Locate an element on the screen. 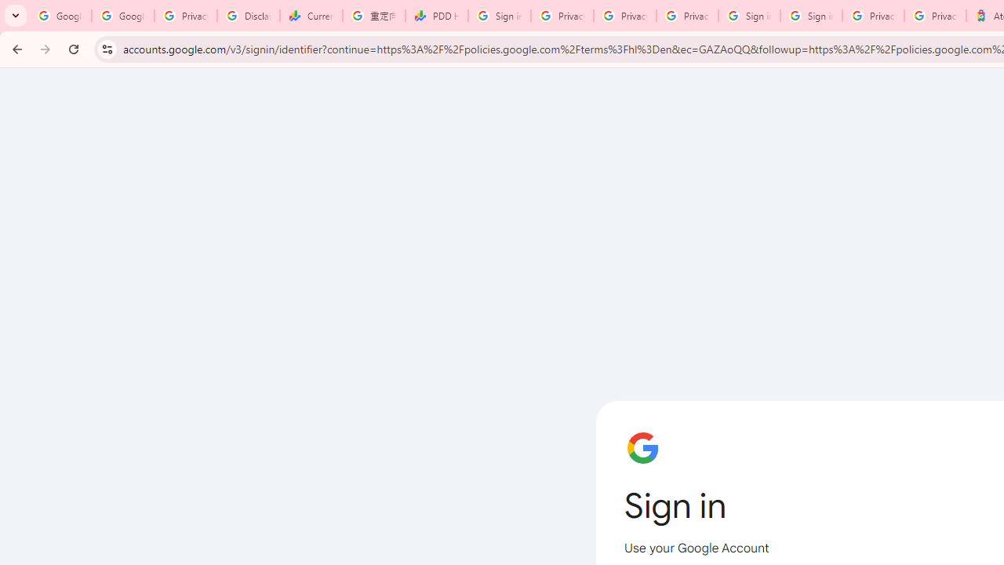 The height and width of the screenshot is (565, 1004). Google Workspace Admin Community is located at coordinates (60, 16).